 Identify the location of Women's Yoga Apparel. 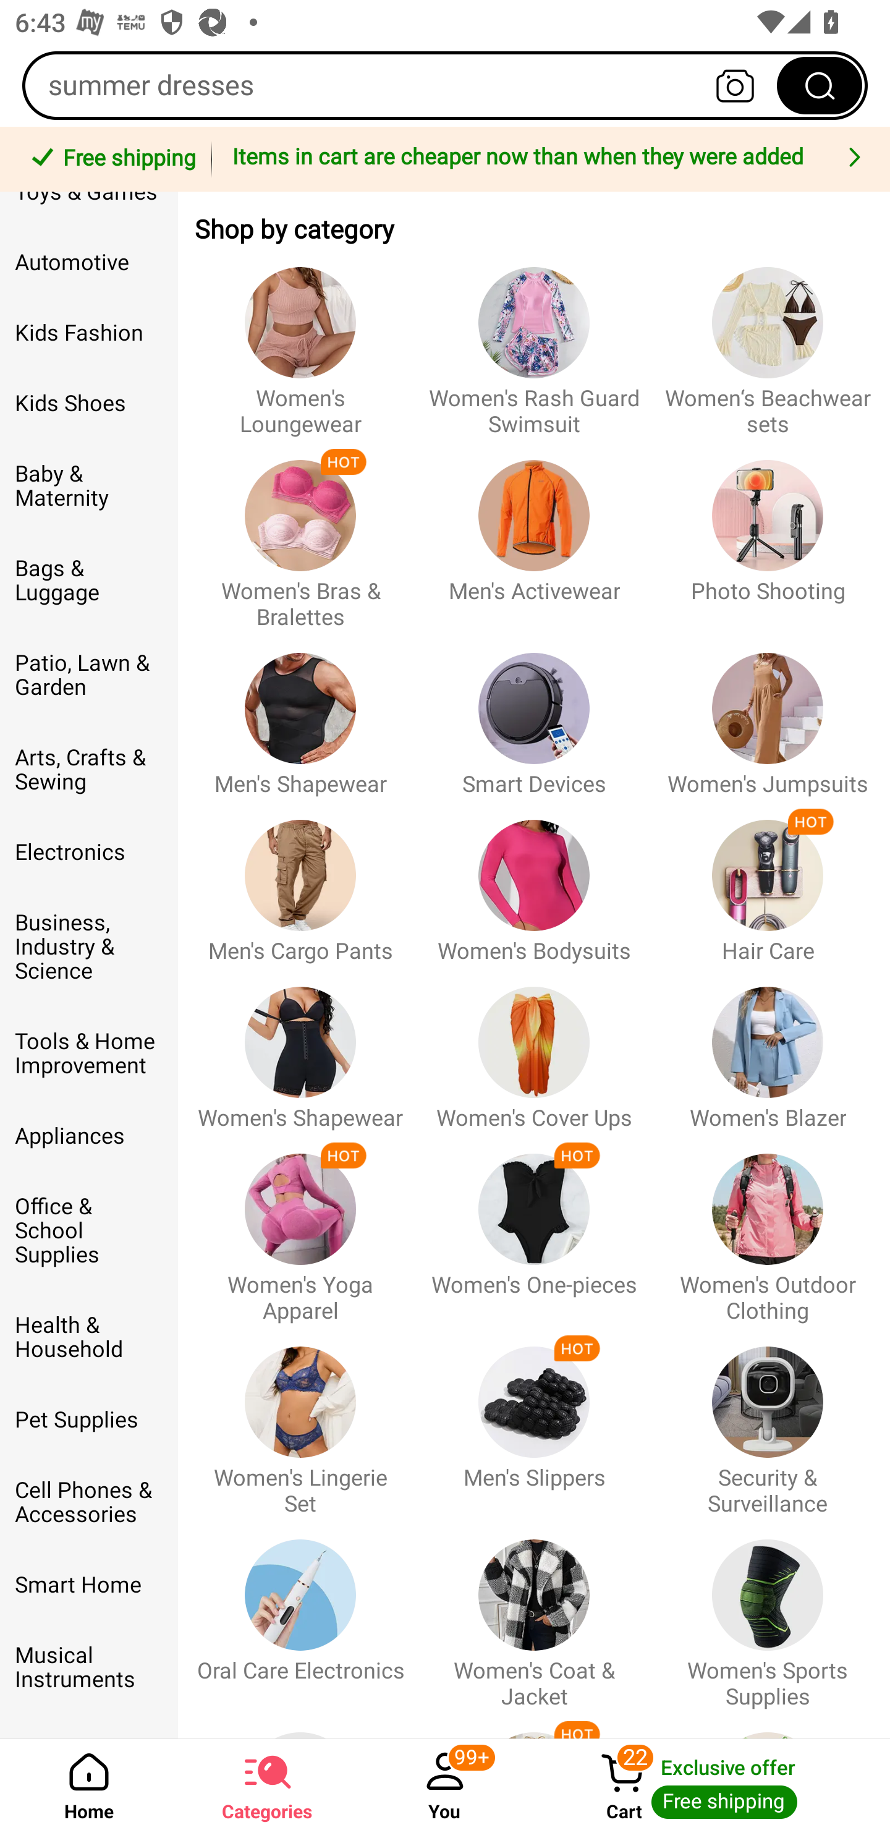
(300, 1228).